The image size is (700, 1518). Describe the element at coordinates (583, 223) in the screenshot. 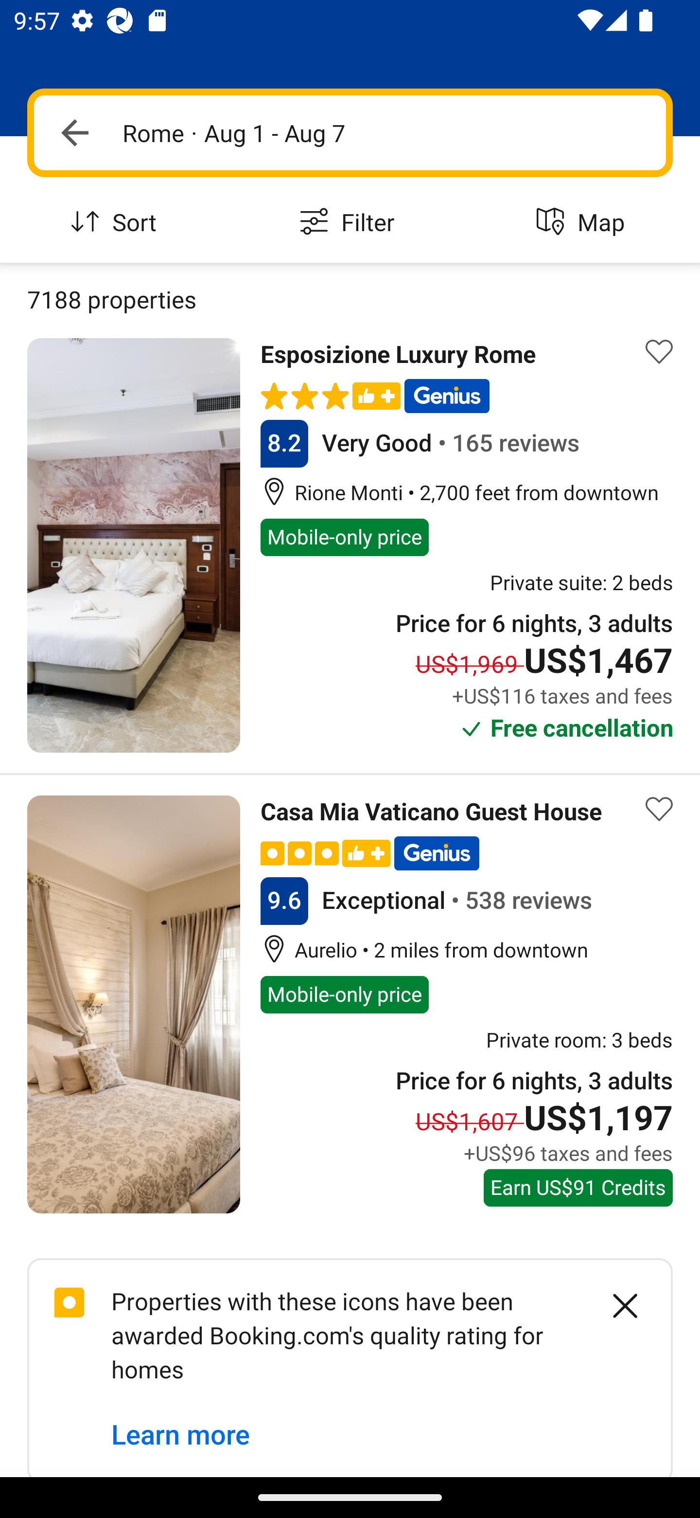

I see `Map` at that location.